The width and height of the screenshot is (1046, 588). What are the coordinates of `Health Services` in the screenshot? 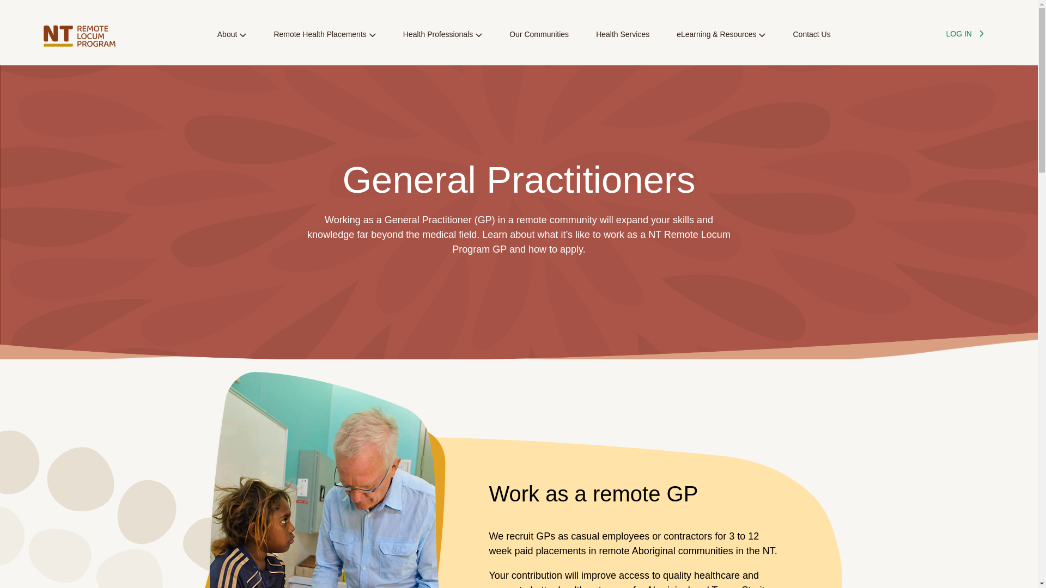 It's located at (623, 40).